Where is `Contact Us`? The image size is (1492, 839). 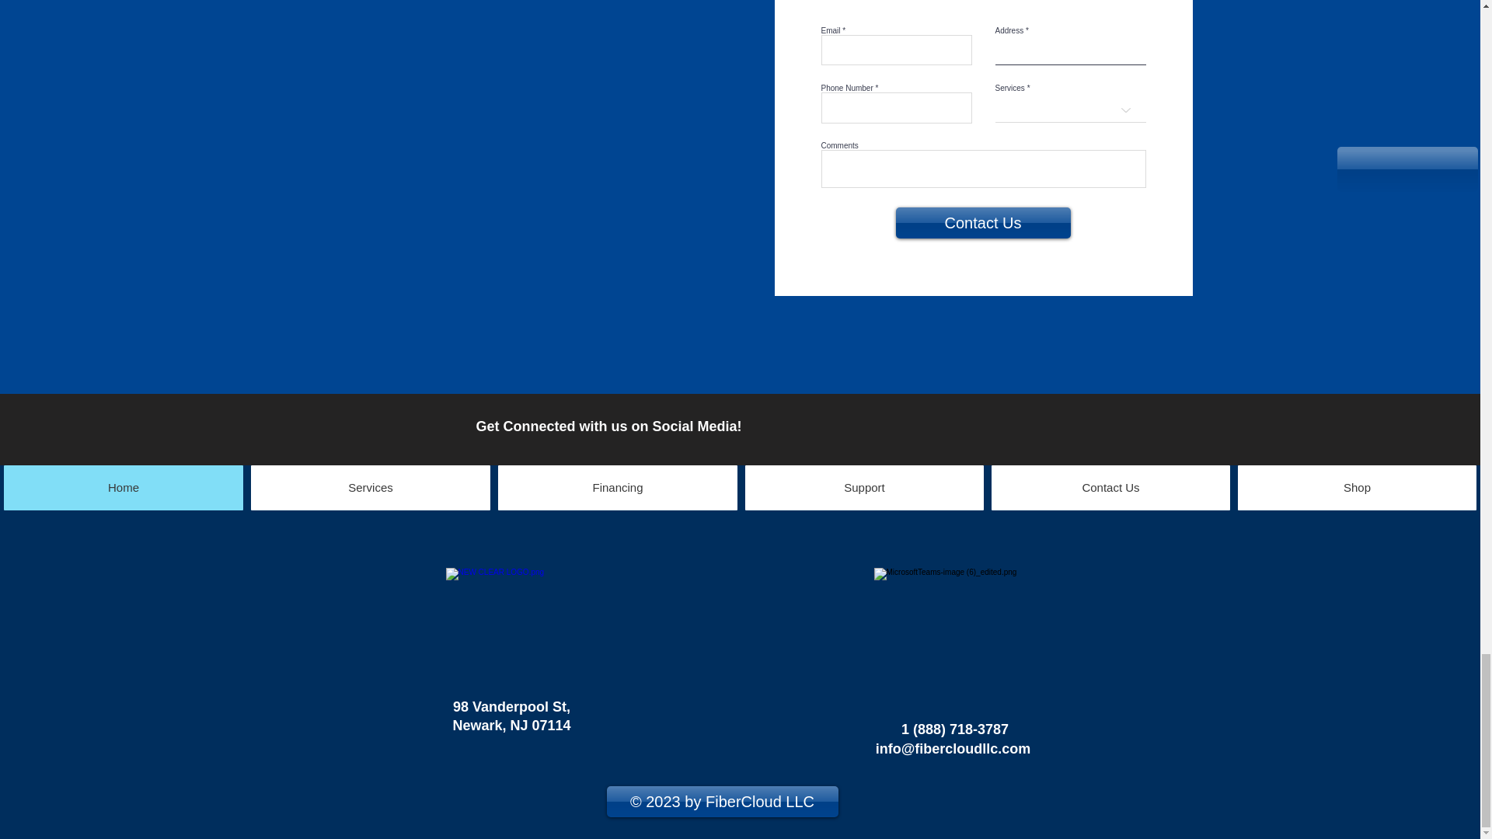 Contact Us is located at coordinates (982, 222).